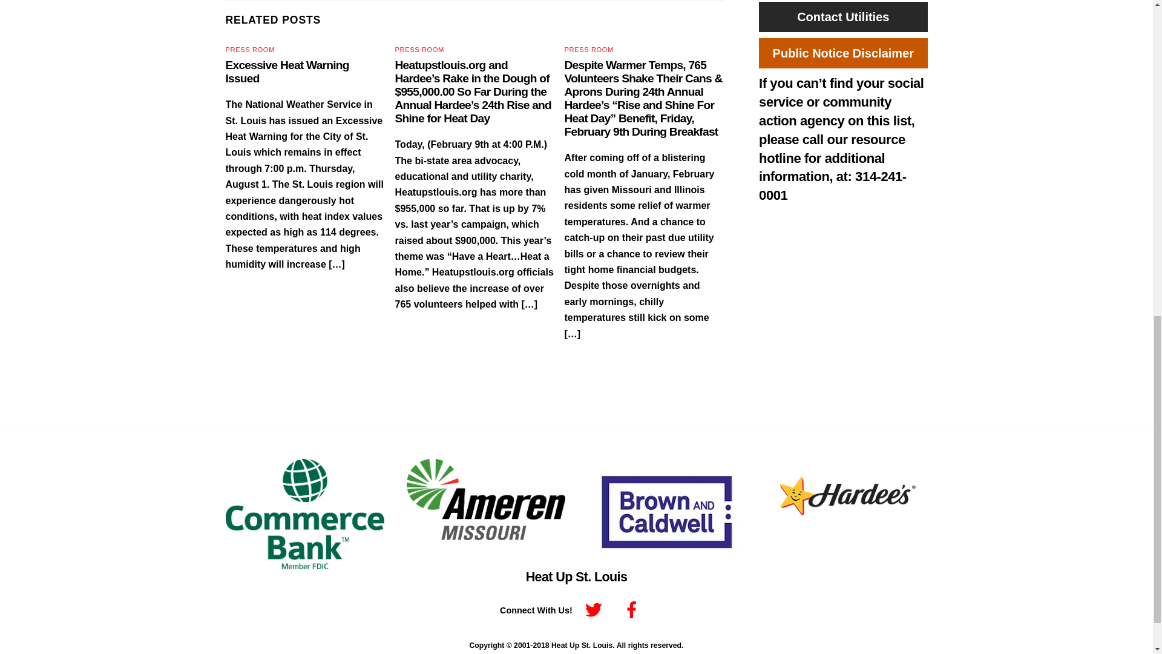 Image resolution: width=1162 pixels, height=654 pixels. I want to click on PRESS ROOM, so click(419, 49).